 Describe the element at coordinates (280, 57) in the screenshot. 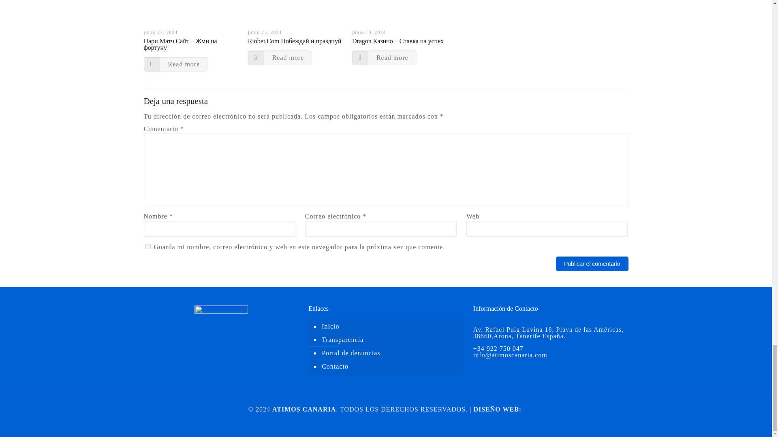

I see `Read more` at that location.